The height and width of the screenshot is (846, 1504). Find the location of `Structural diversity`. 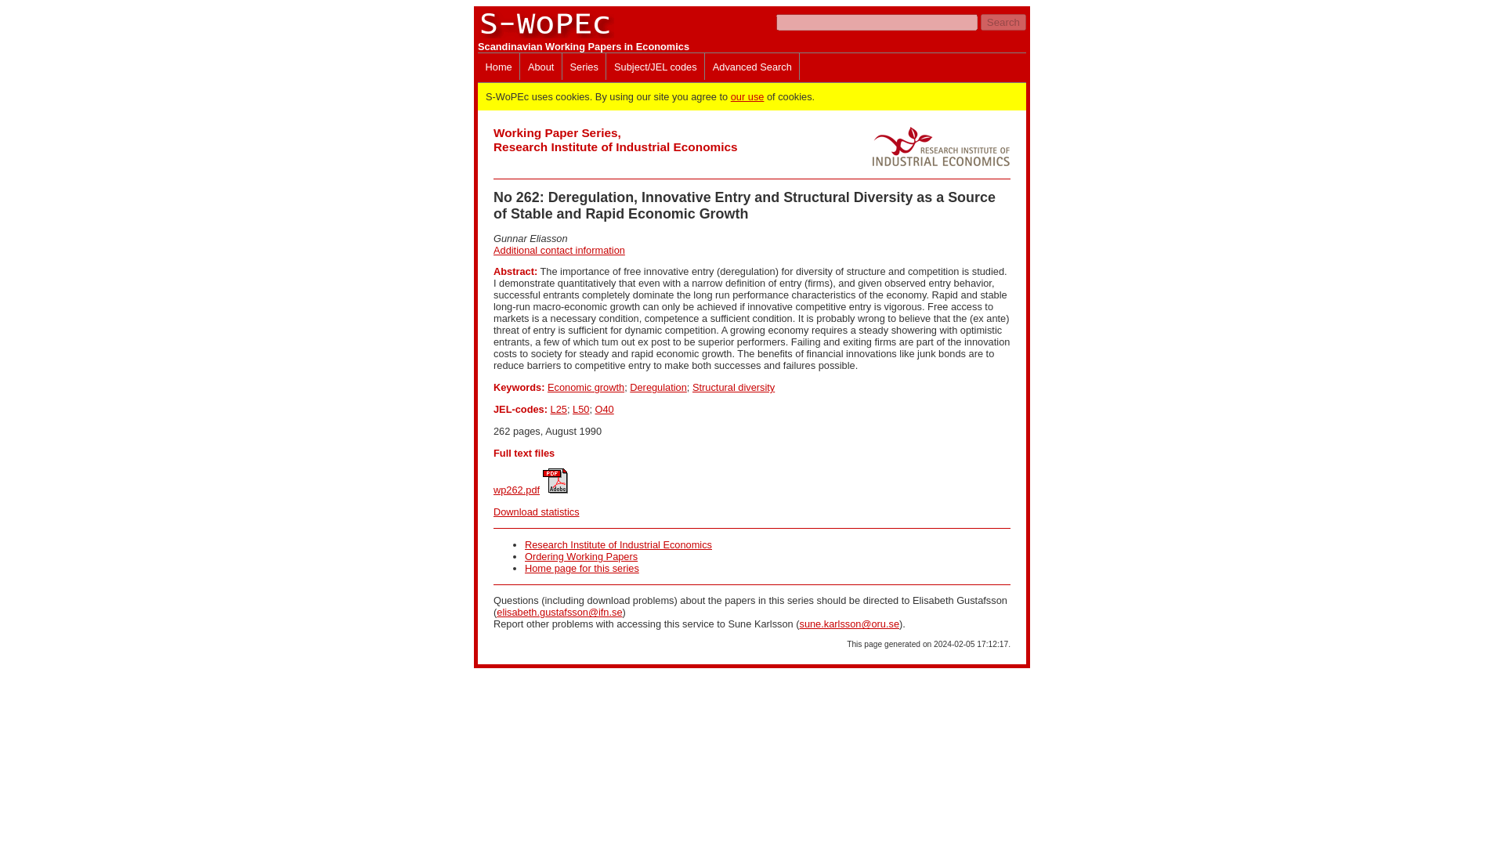

Structural diversity is located at coordinates (733, 387).